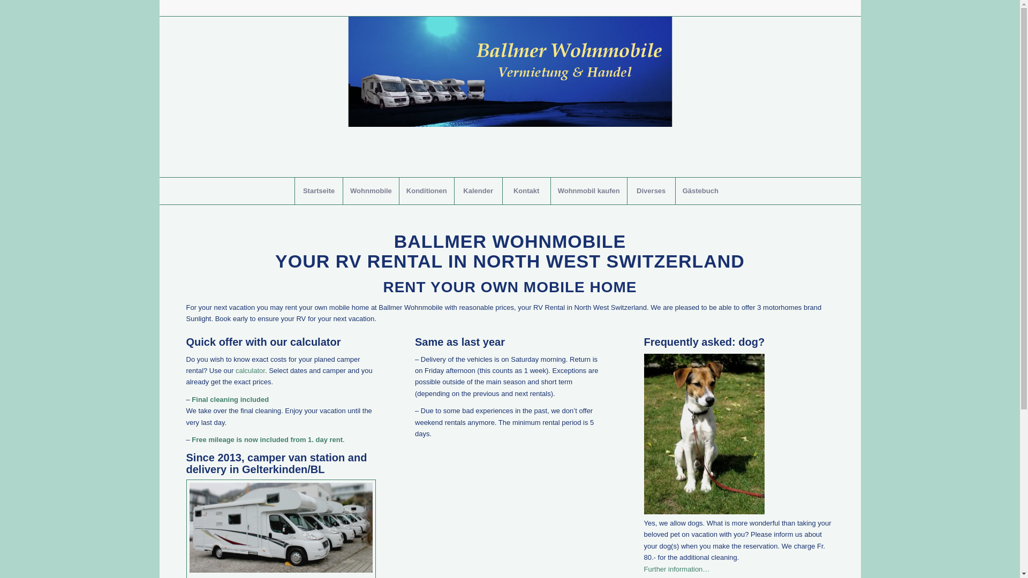  What do you see at coordinates (426, 191) in the screenshot?
I see `Konditionen` at bounding box center [426, 191].